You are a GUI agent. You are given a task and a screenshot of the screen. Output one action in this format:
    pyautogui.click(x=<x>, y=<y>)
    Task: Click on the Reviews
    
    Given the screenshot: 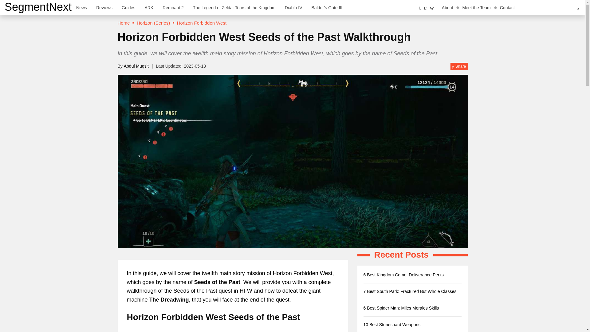 What is the action you would take?
    pyautogui.click(x=104, y=7)
    